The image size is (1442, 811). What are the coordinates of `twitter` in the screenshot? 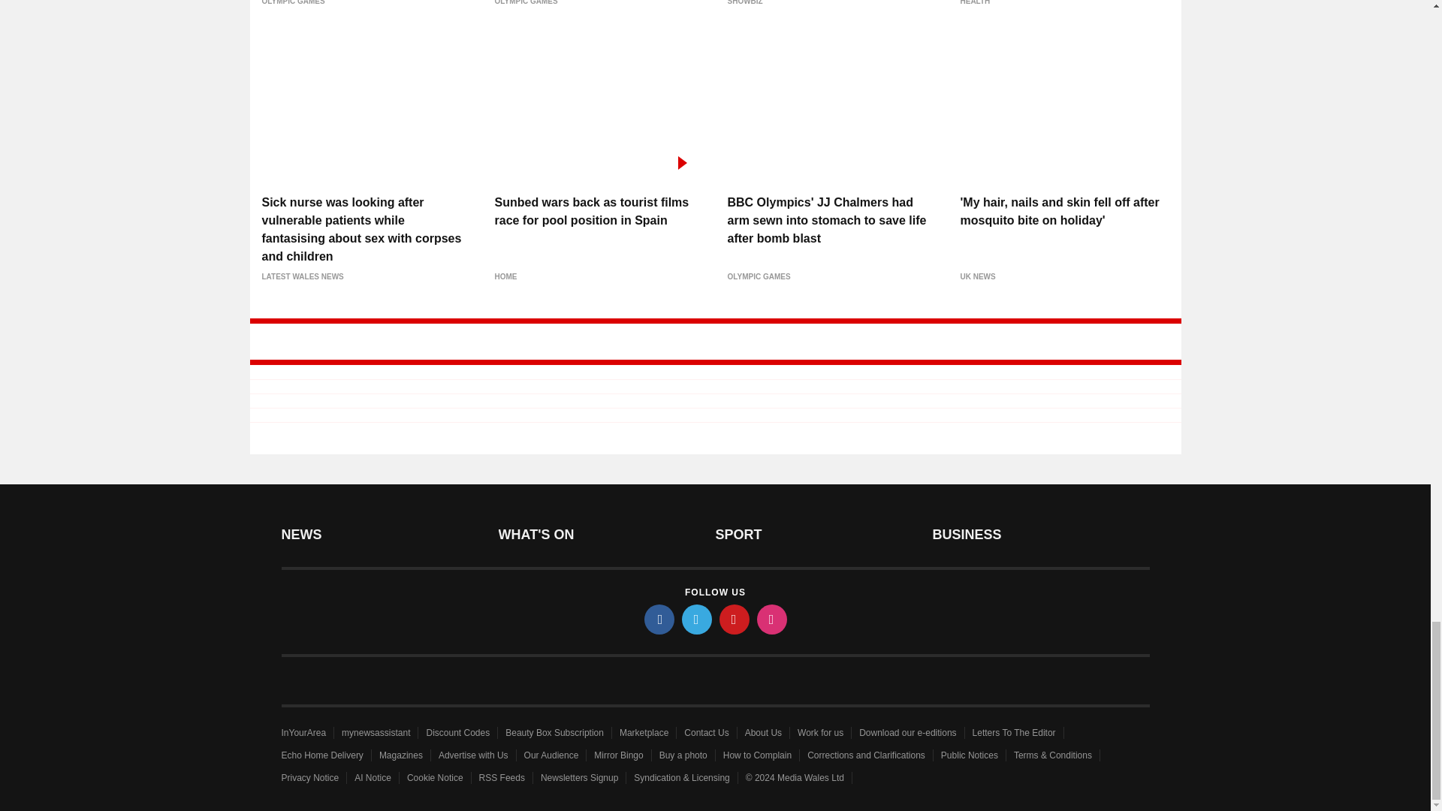 It's located at (697, 618).